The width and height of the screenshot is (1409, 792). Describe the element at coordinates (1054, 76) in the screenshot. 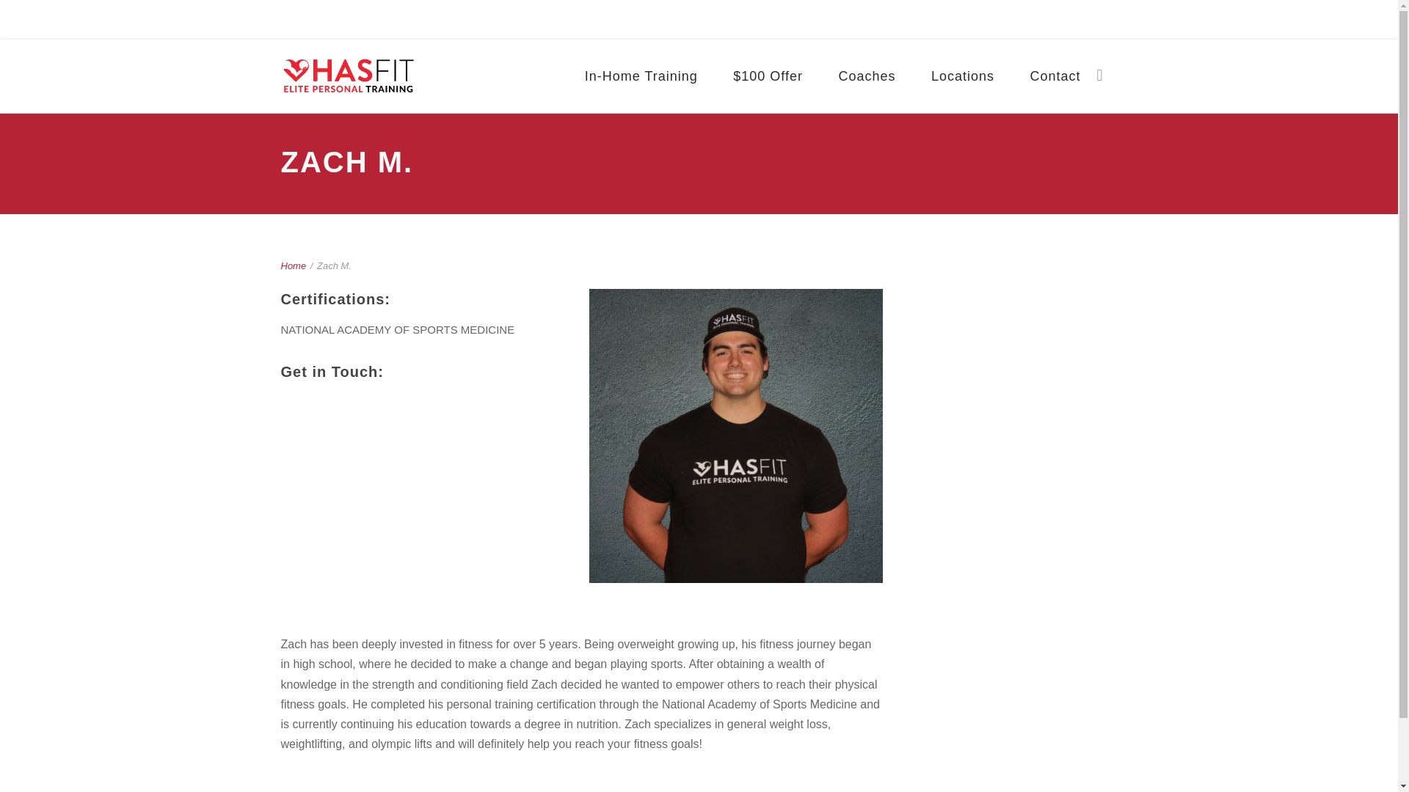

I see `Contact` at that location.